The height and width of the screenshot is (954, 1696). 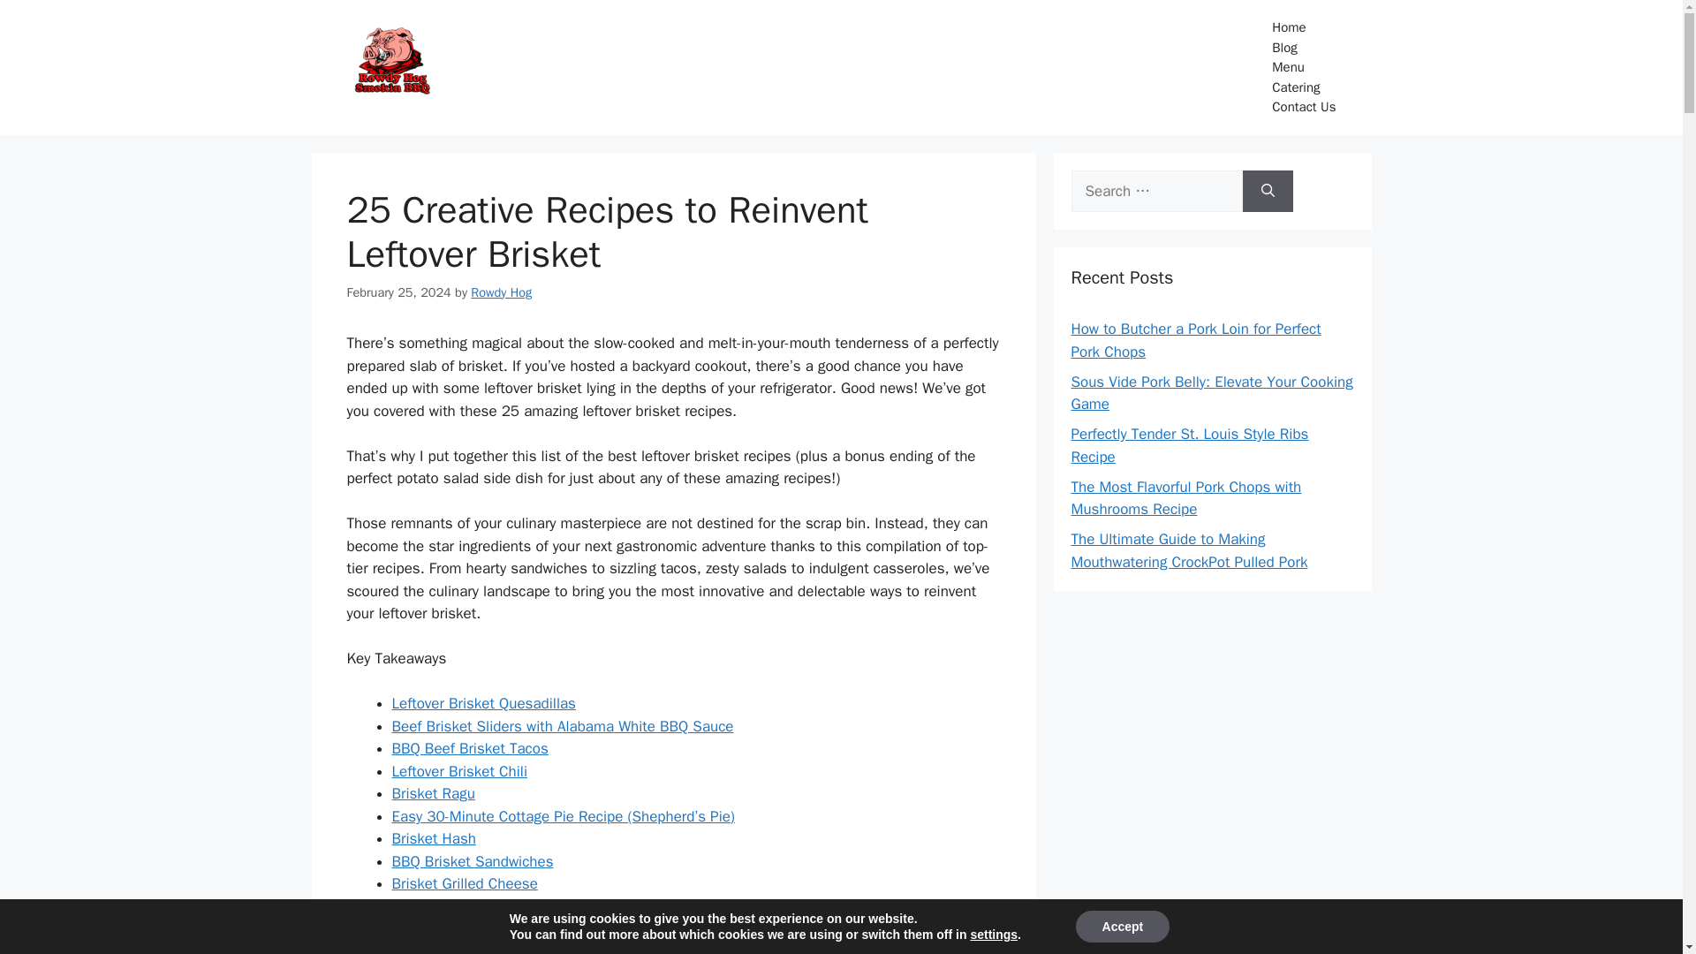 I want to click on Catering, so click(x=1304, y=87).